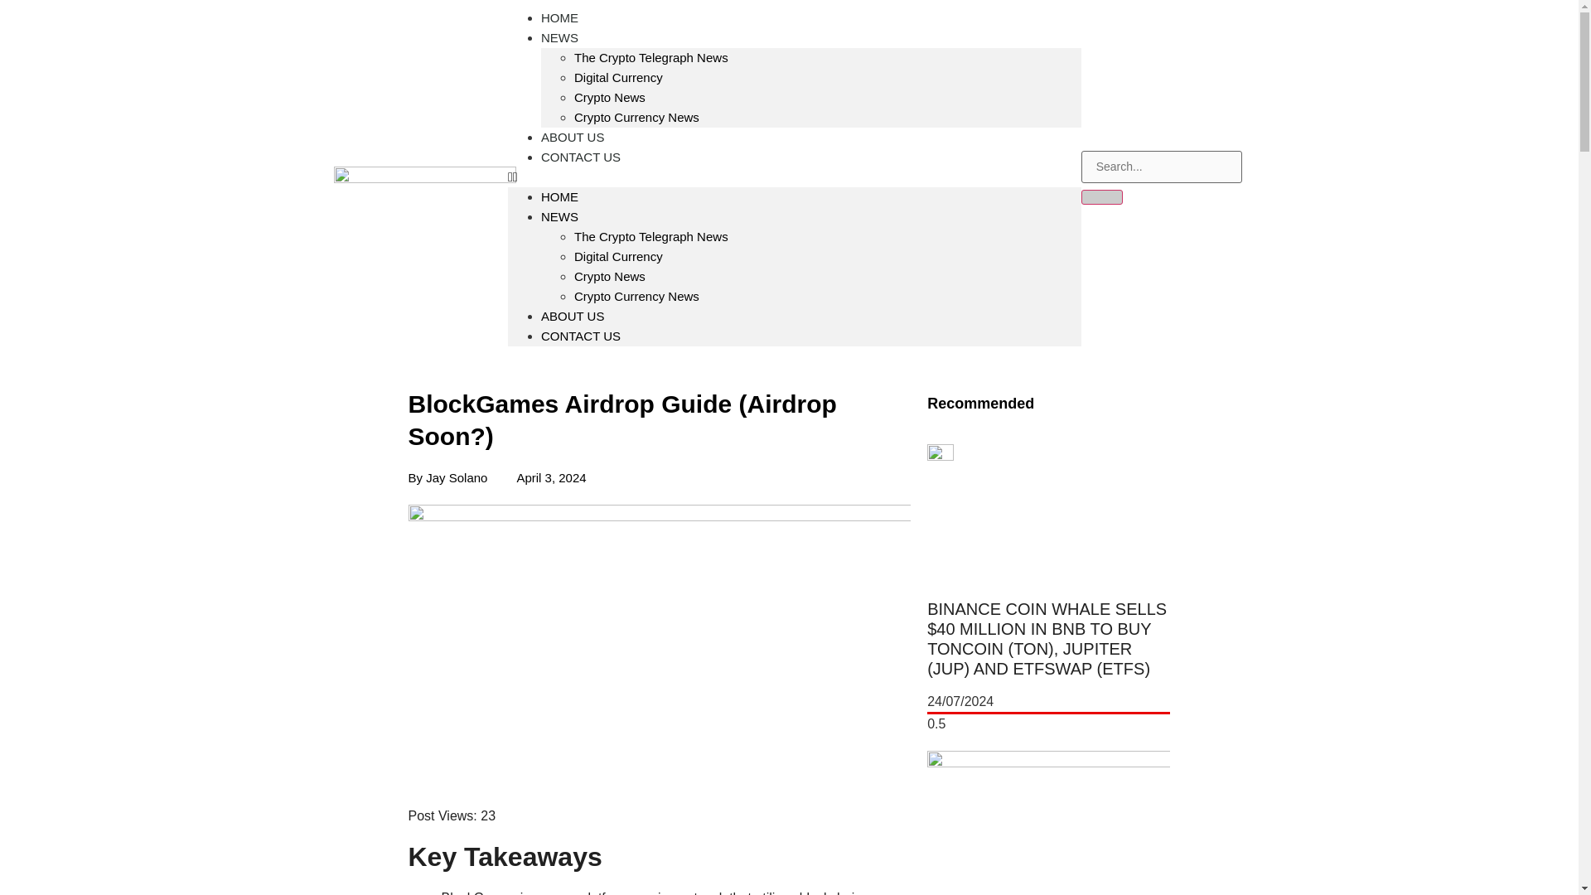 The height and width of the screenshot is (895, 1591). I want to click on Digital Currency, so click(618, 77).